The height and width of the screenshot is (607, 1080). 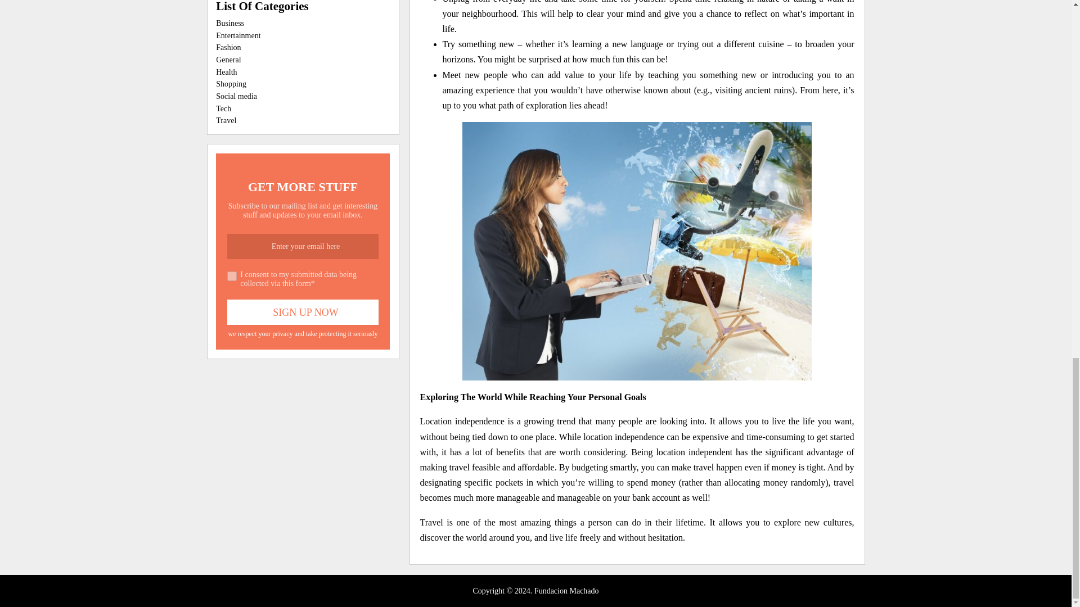 What do you see at coordinates (228, 60) in the screenshot?
I see `General` at bounding box center [228, 60].